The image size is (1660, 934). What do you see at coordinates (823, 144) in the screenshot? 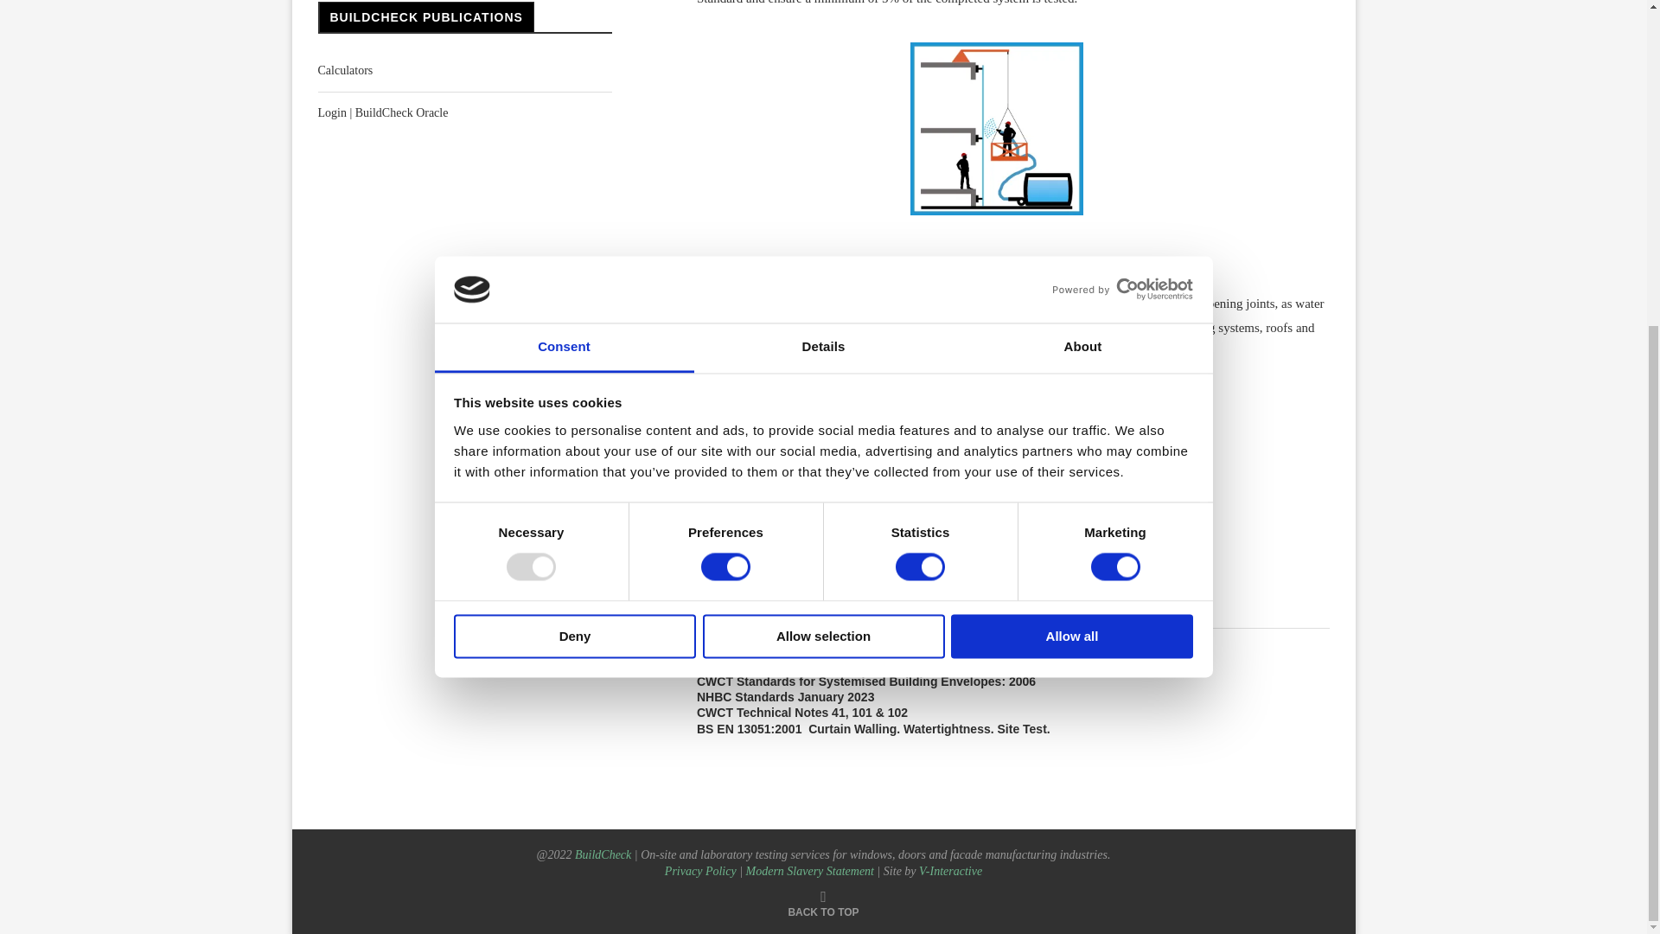
I see `Allow selection` at bounding box center [823, 144].